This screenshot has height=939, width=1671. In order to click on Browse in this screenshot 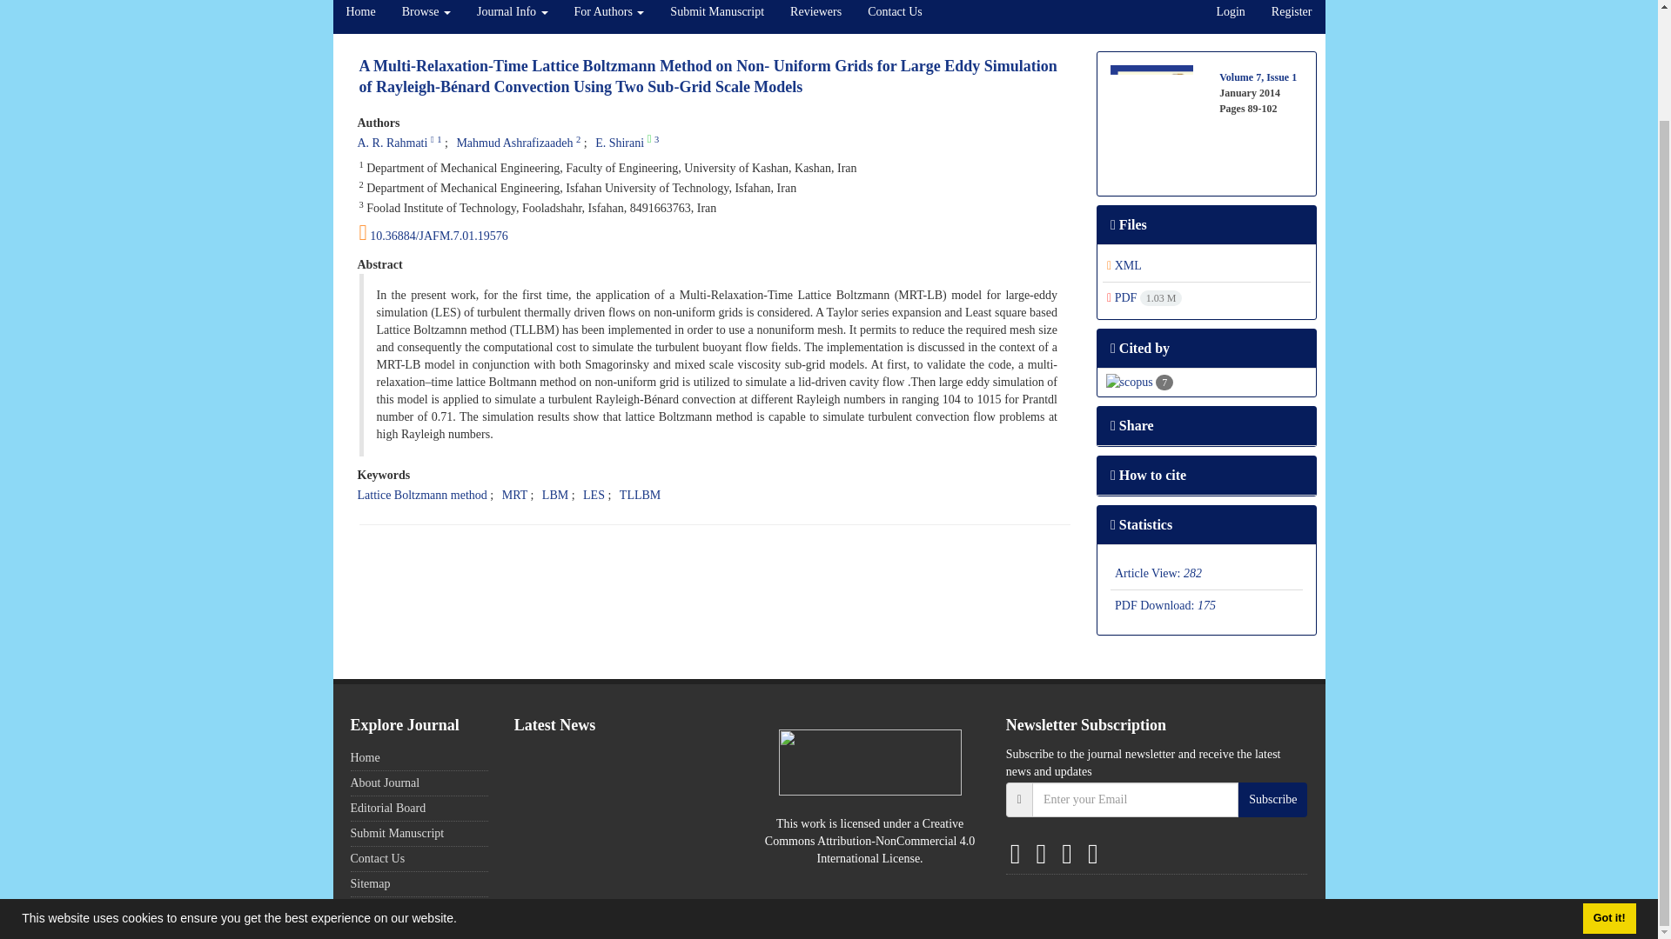, I will do `click(426, 17)`.